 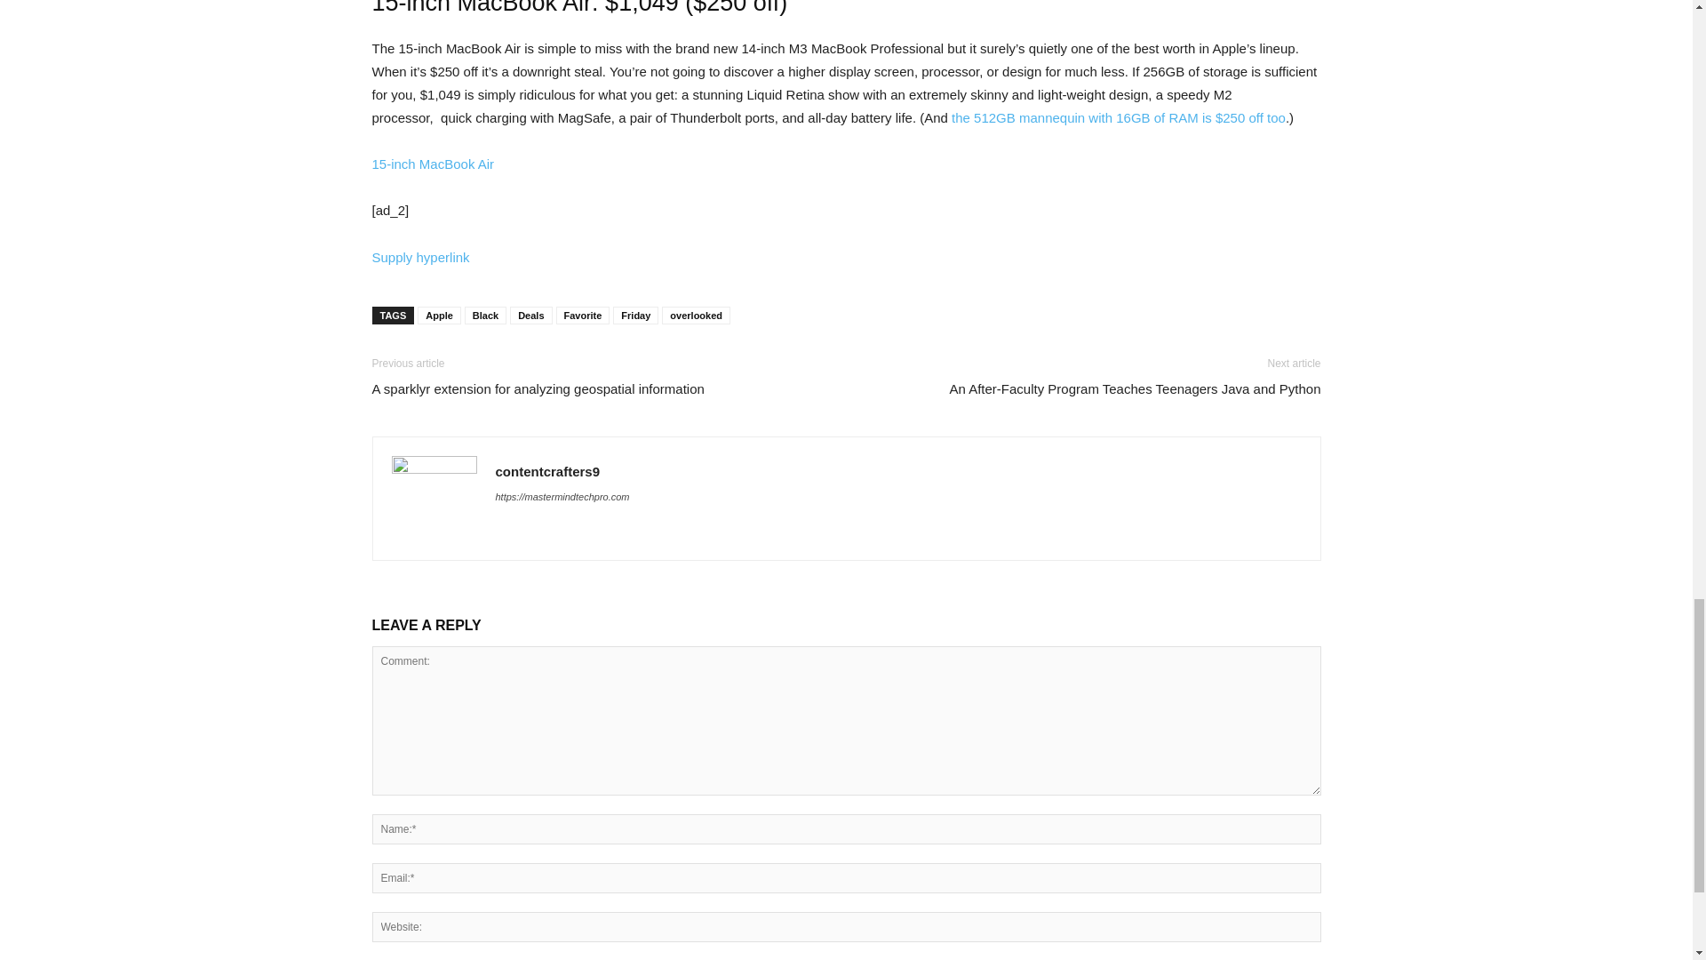 I want to click on An After-Faculty Program Teaches Teenagers Java and Python, so click(x=1134, y=388).